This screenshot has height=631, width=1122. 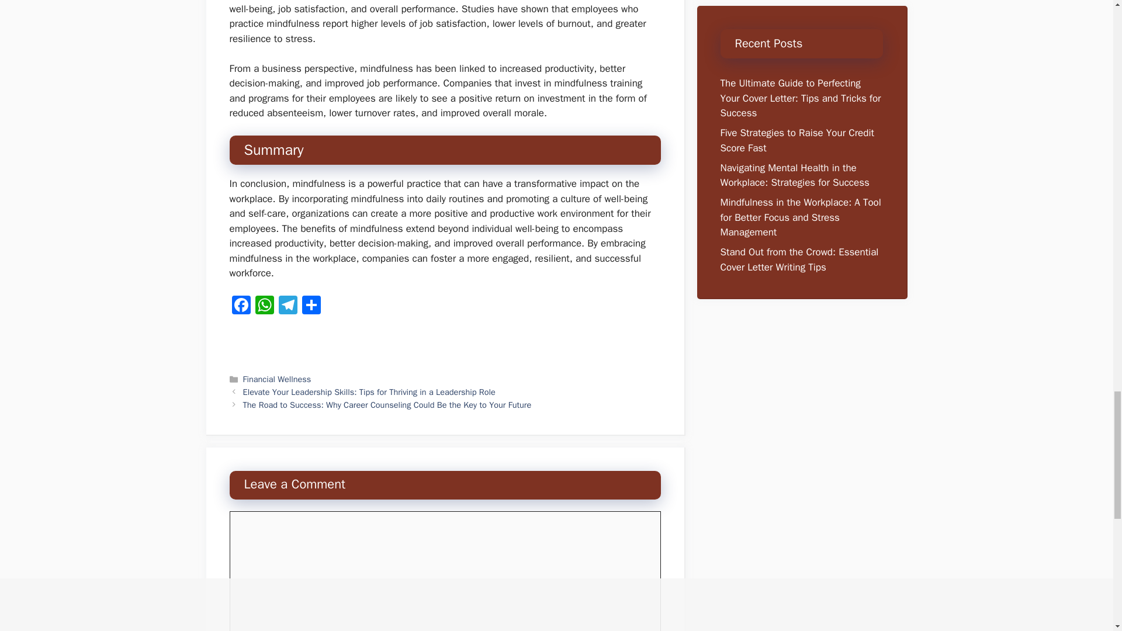 I want to click on Telegram, so click(x=288, y=307).